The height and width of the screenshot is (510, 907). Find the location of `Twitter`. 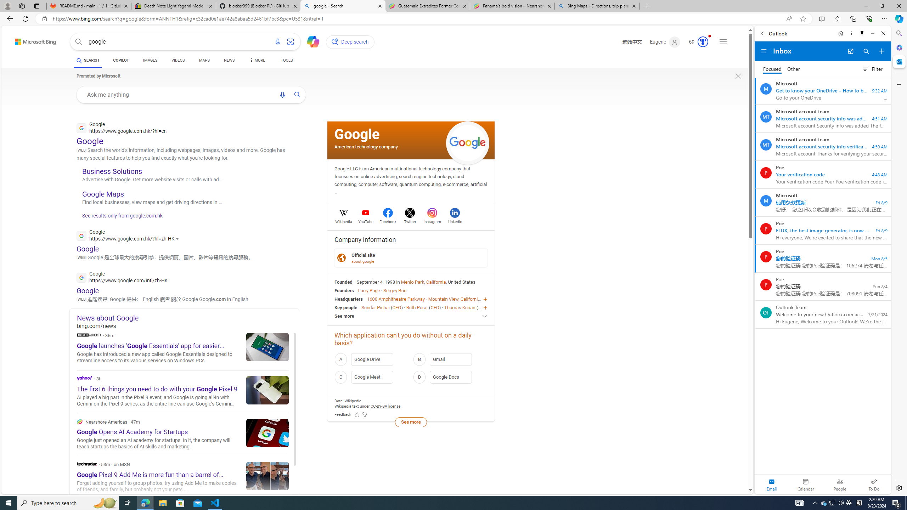

Twitter is located at coordinates (410, 221).